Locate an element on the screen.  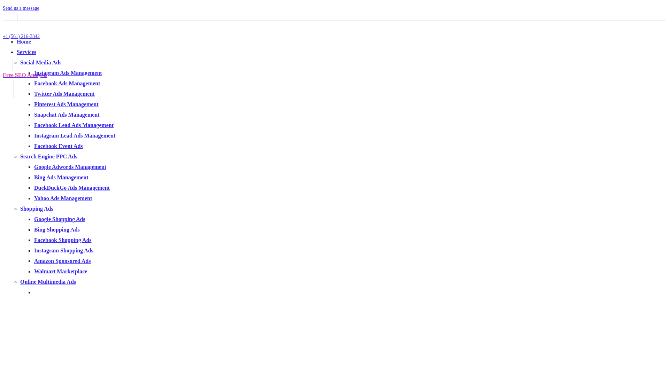
DuckDuckGo Ads Management is located at coordinates (72, 188).